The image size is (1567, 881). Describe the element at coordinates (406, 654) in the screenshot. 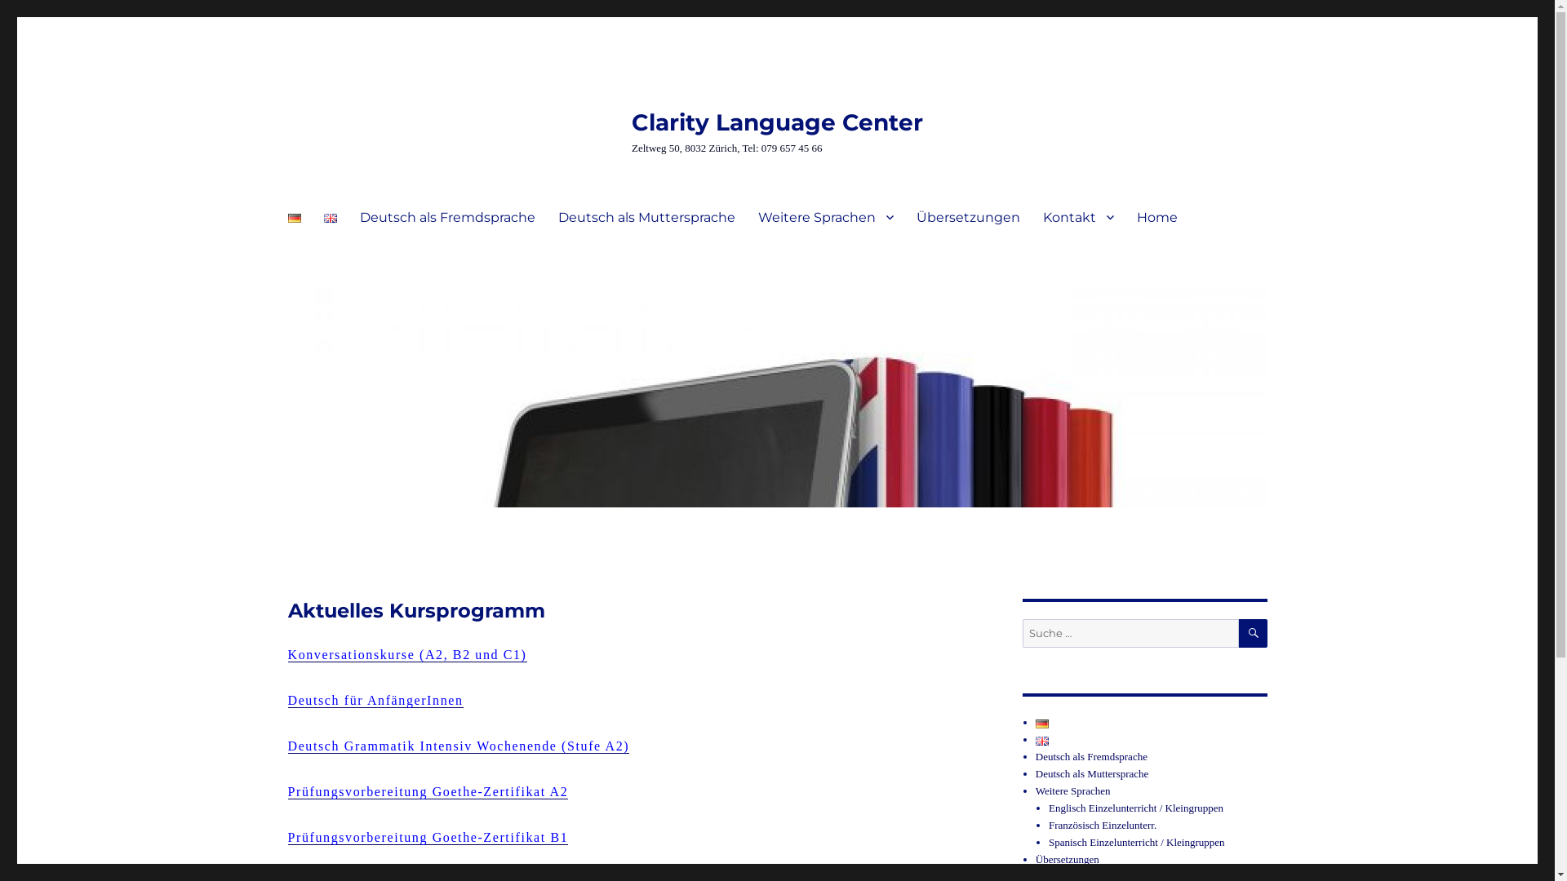

I see `Konversationskurse (A2, B2 und C1)` at that location.